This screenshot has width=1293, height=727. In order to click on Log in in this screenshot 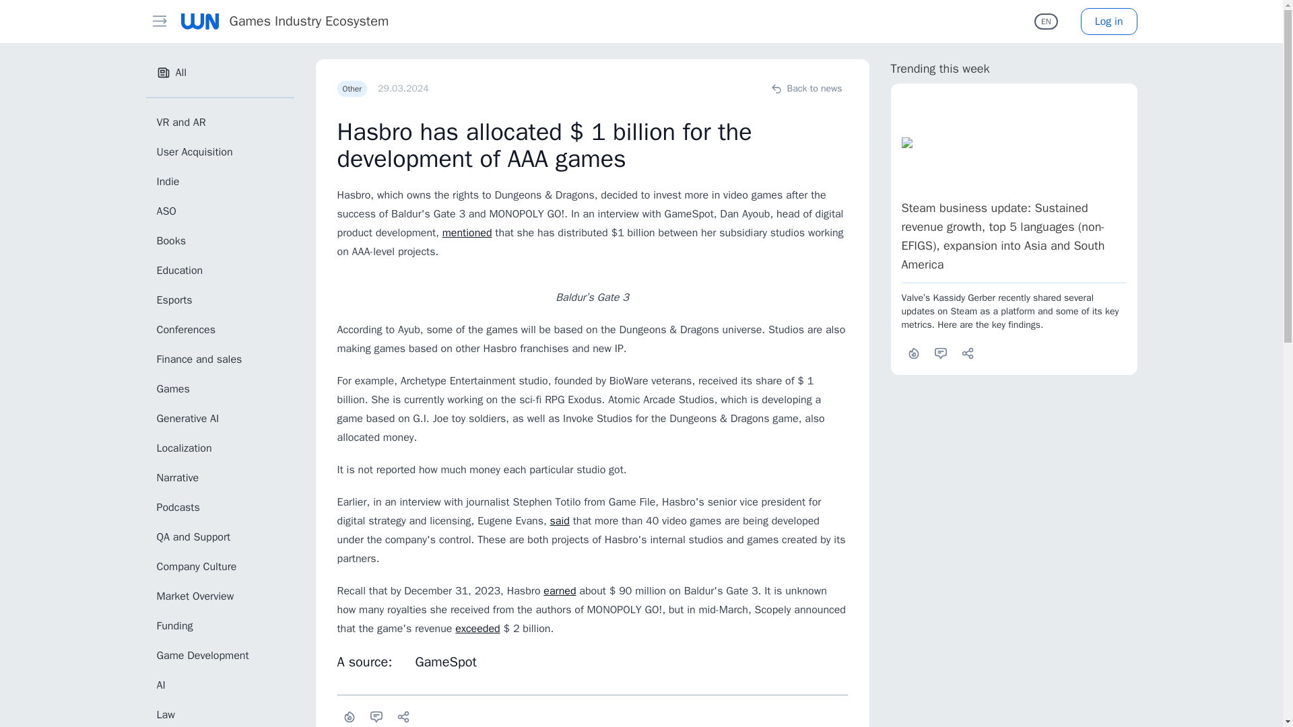, I will do `click(1109, 21)`.